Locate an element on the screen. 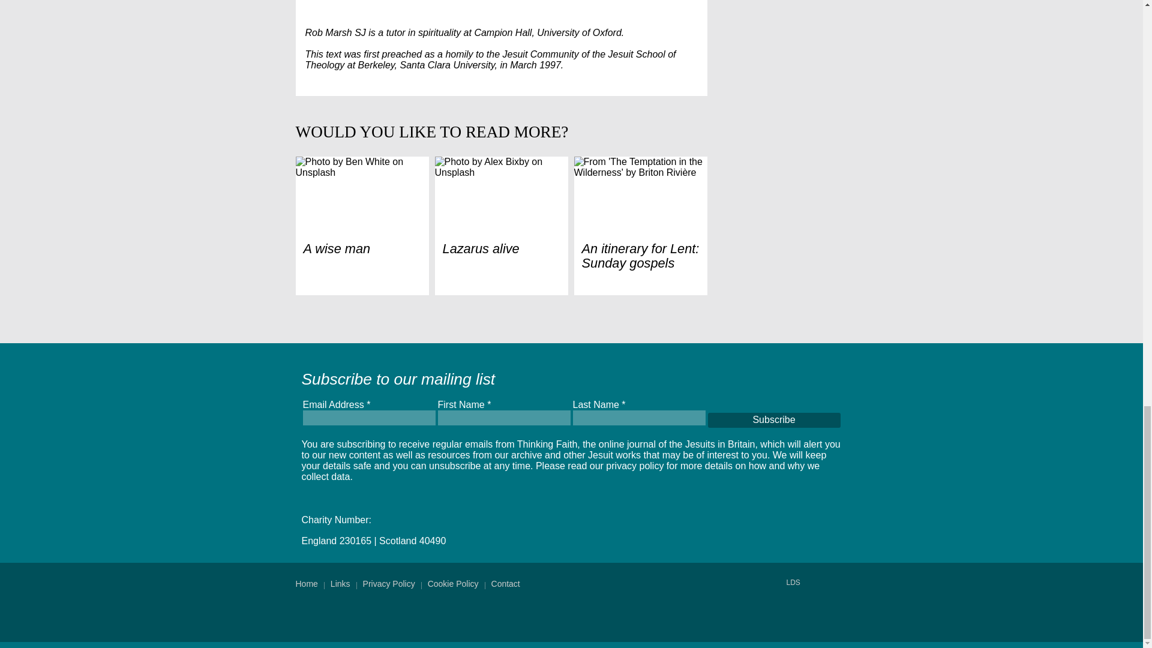 The image size is (1152, 648). Subscribe is located at coordinates (774, 419).